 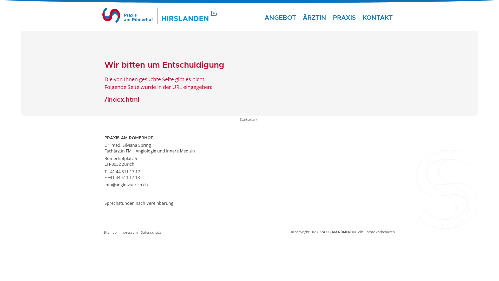 What do you see at coordinates (378, 18) in the screenshot?
I see `KONTAKT` at bounding box center [378, 18].